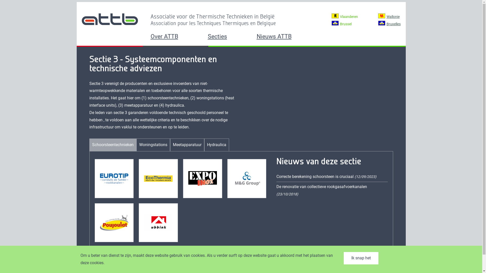 This screenshot has width=486, height=273. I want to click on POUJOULAT Belux, so click(114, 223).